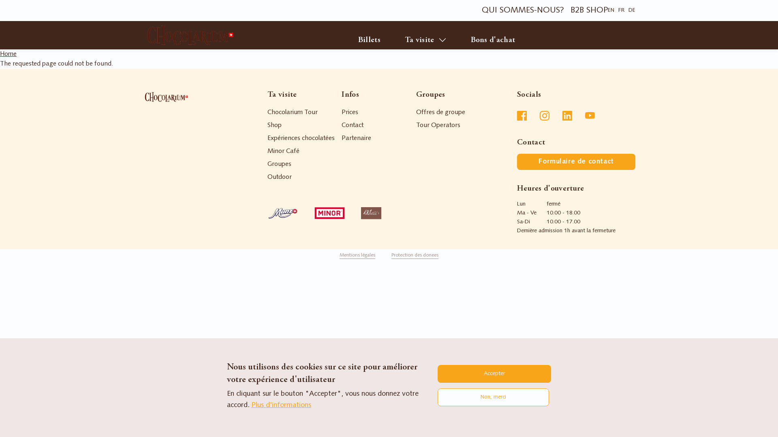 Image resolution: width=778 pixels, height=437 pixels. I want to click on Outdoor, so click(280, 177).